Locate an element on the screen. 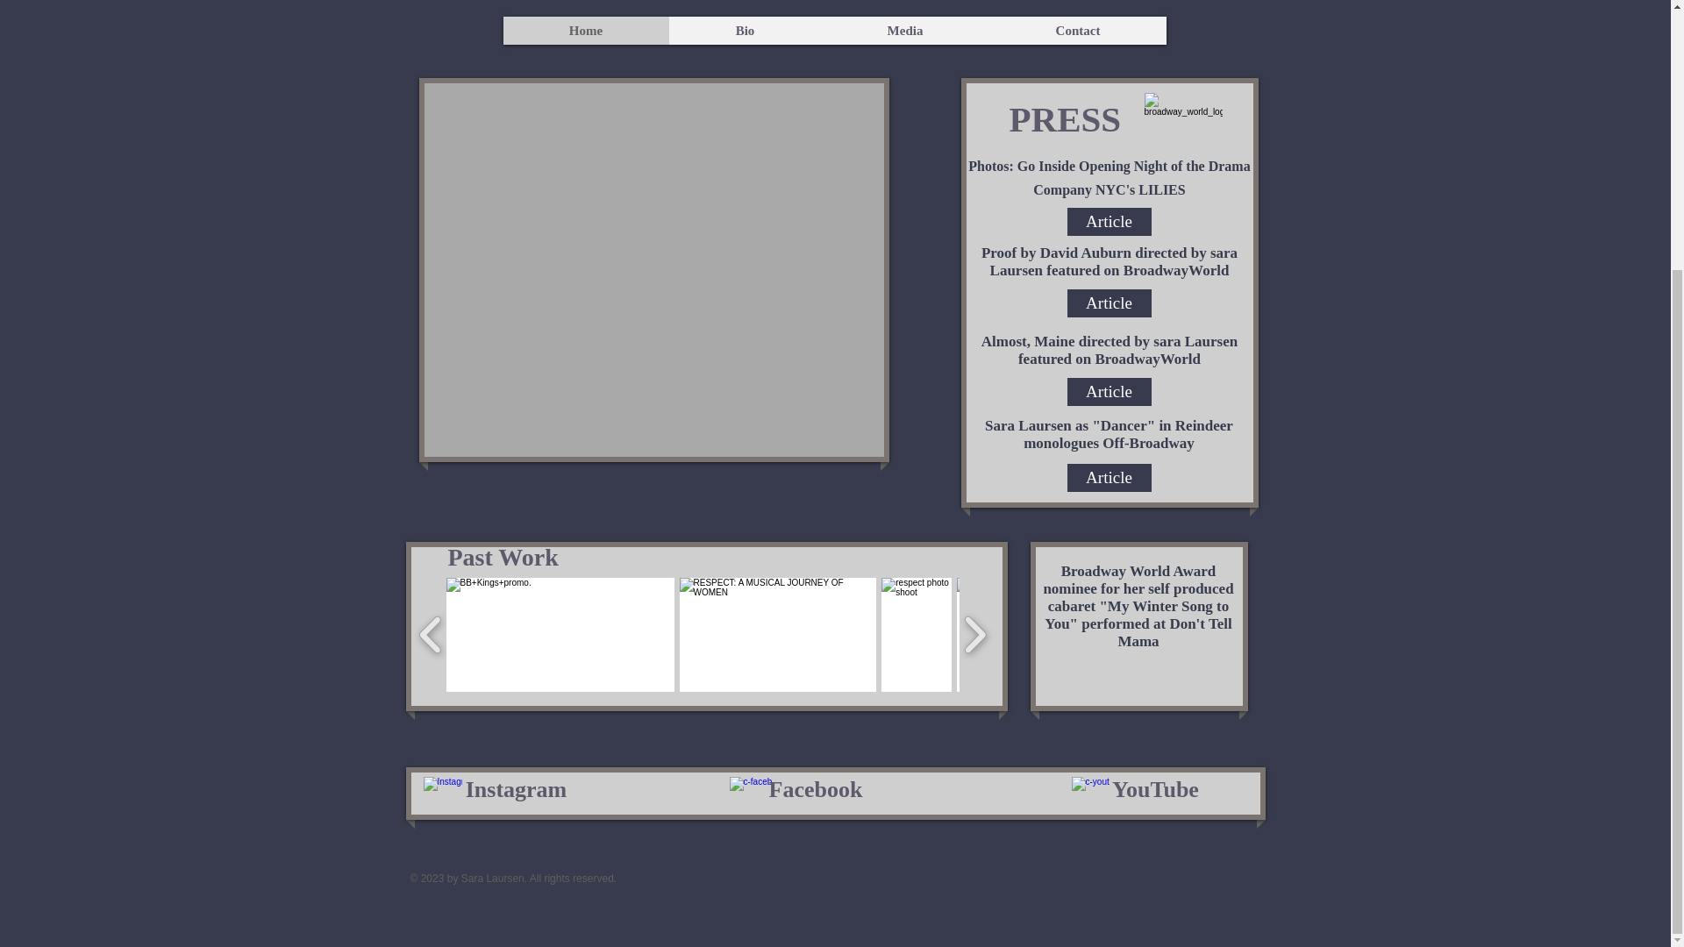 Image resolution: width=1684 pixels, height=947 pixels. Instagram is located at coordinates (516, 790).